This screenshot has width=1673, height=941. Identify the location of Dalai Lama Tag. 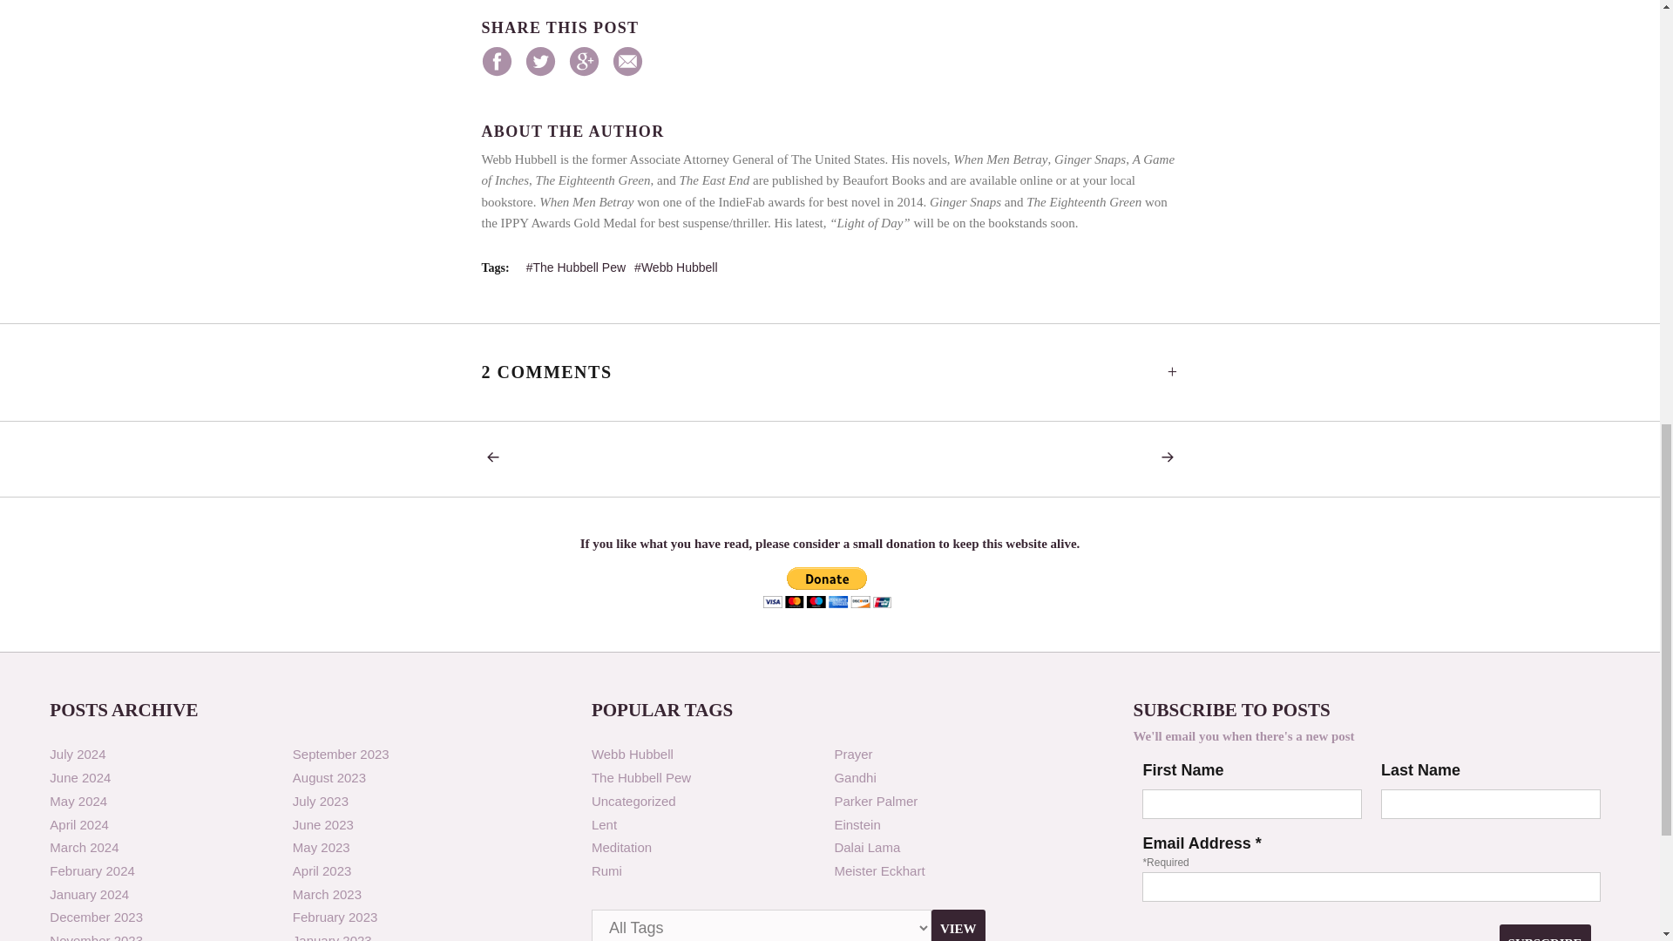
(866, 847).